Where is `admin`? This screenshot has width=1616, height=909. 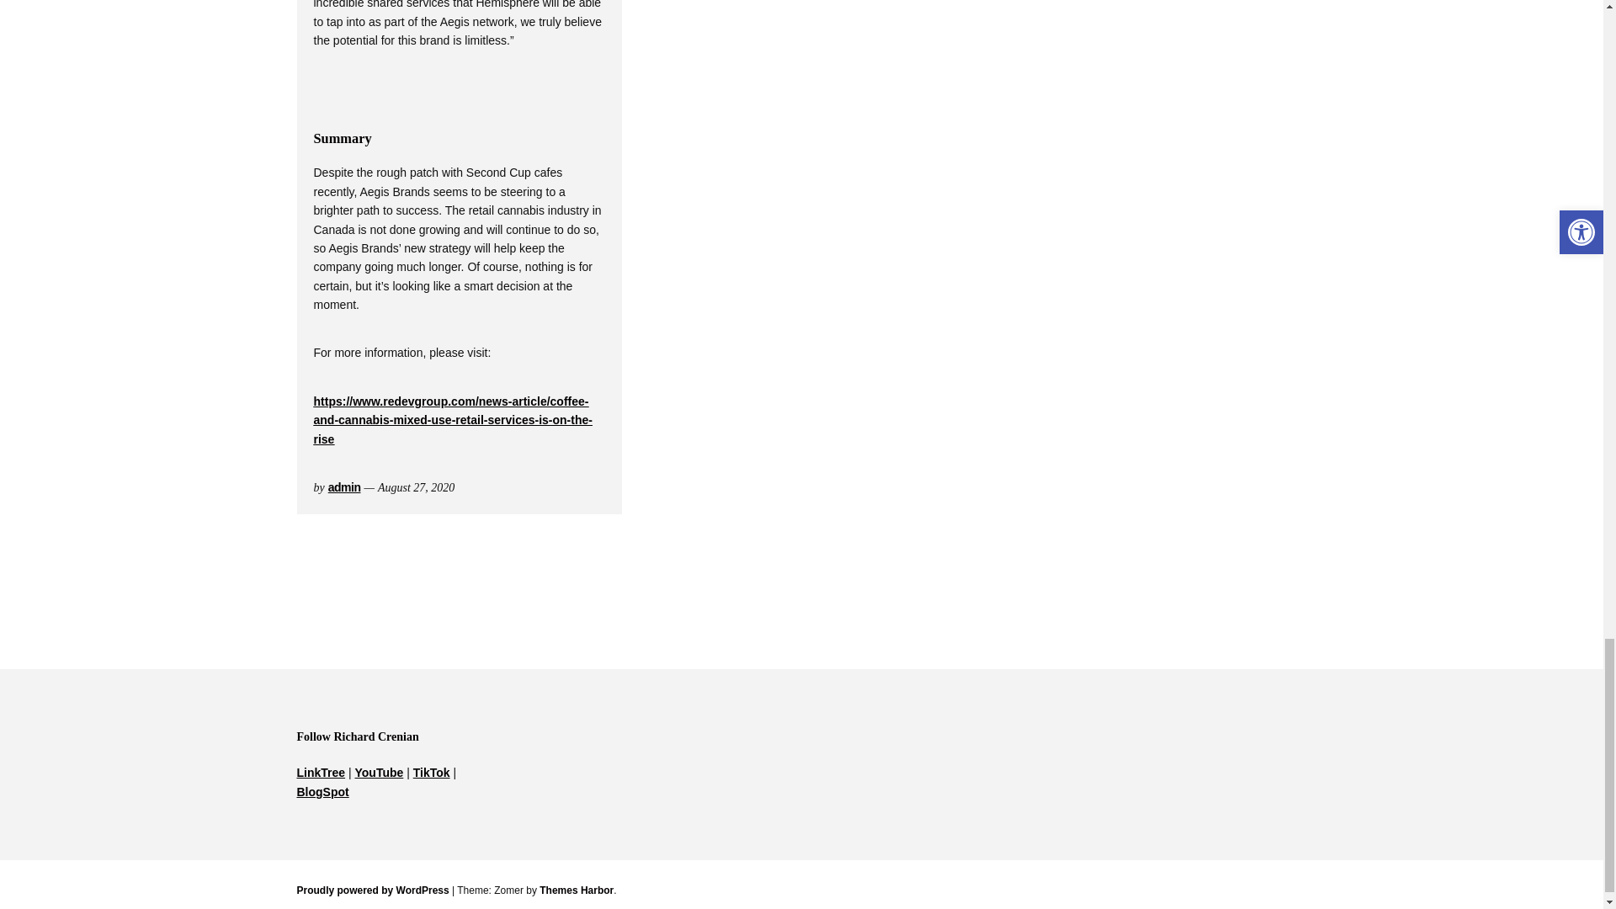 admin is located at coordinates (343, 487).